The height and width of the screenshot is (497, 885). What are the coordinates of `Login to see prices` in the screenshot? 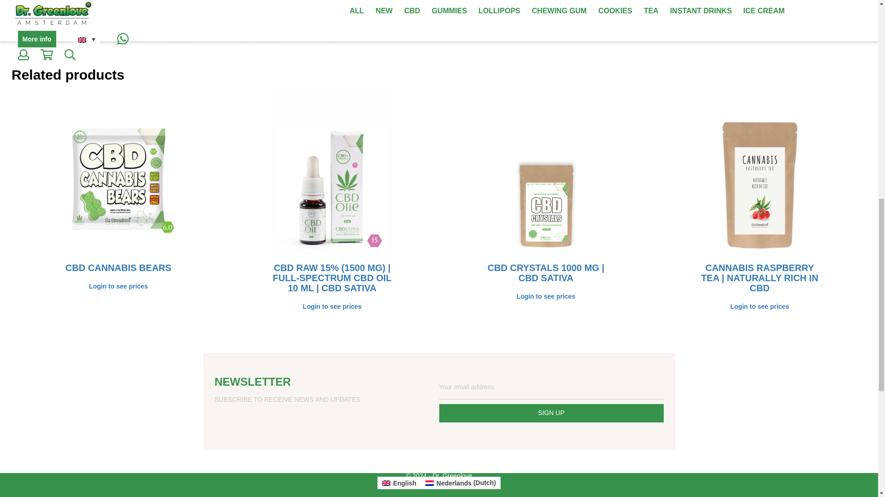 It's located at (332, 306).